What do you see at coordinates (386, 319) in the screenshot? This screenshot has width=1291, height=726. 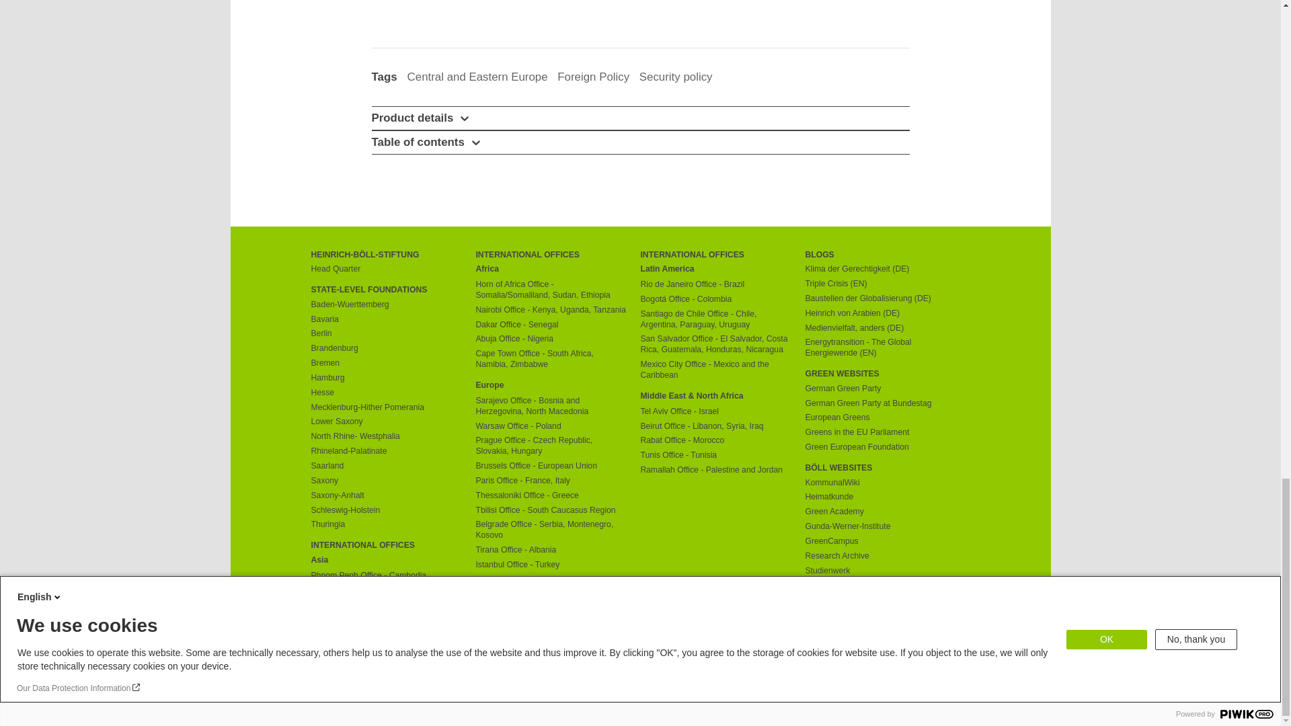 I see `Bavaria` at bounding box center [386, 319].